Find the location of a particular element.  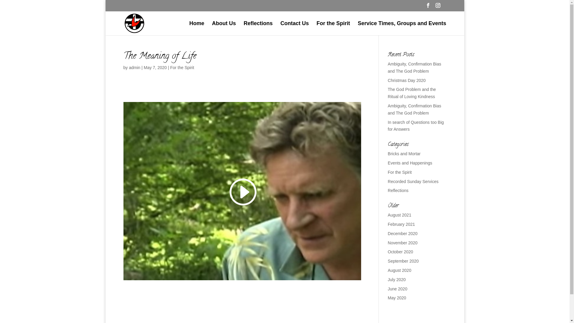

August 2020 is located at coordinates (399, 270).